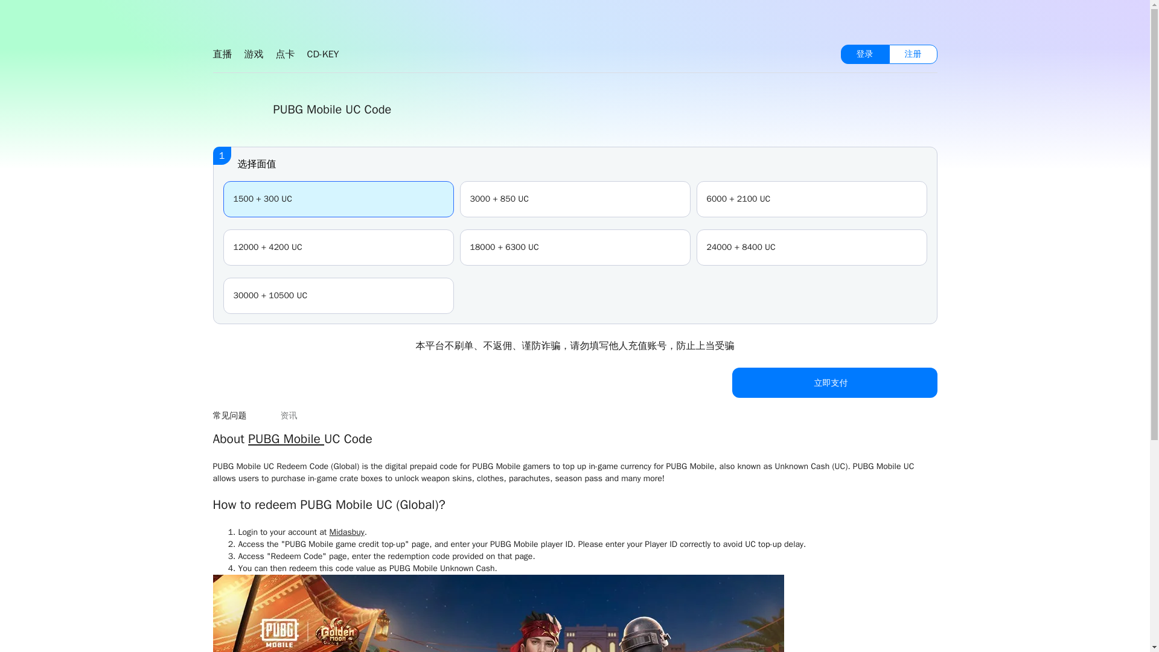 Image resolution: width=1159 pixels, height=652 pixels. Describe the element at coordinates (322, 54) in the screenshot. I see `CD-KEY` at that location.